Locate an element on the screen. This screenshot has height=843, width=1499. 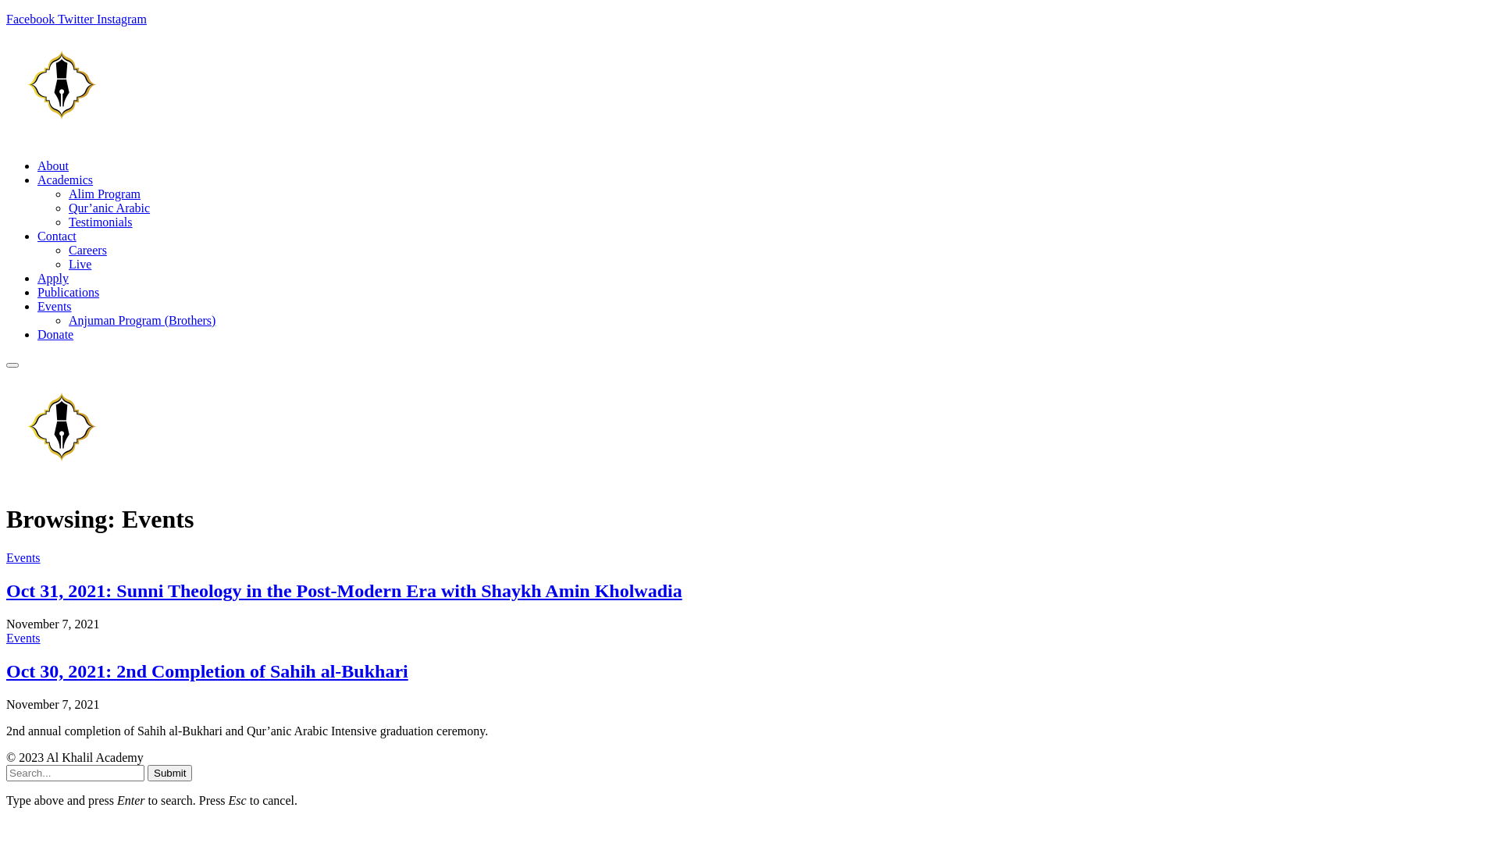
Live is located at coordinates (80, 264).